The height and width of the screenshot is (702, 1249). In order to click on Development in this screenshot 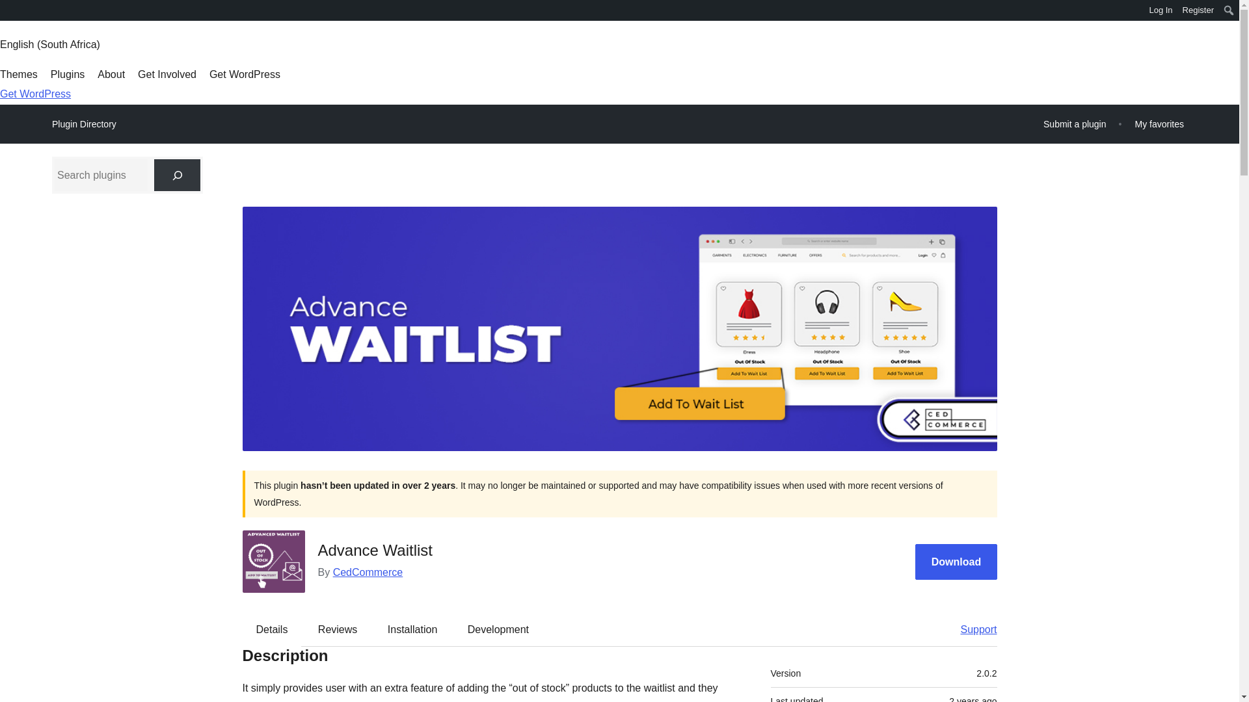, I will do `click(498, 629)`.